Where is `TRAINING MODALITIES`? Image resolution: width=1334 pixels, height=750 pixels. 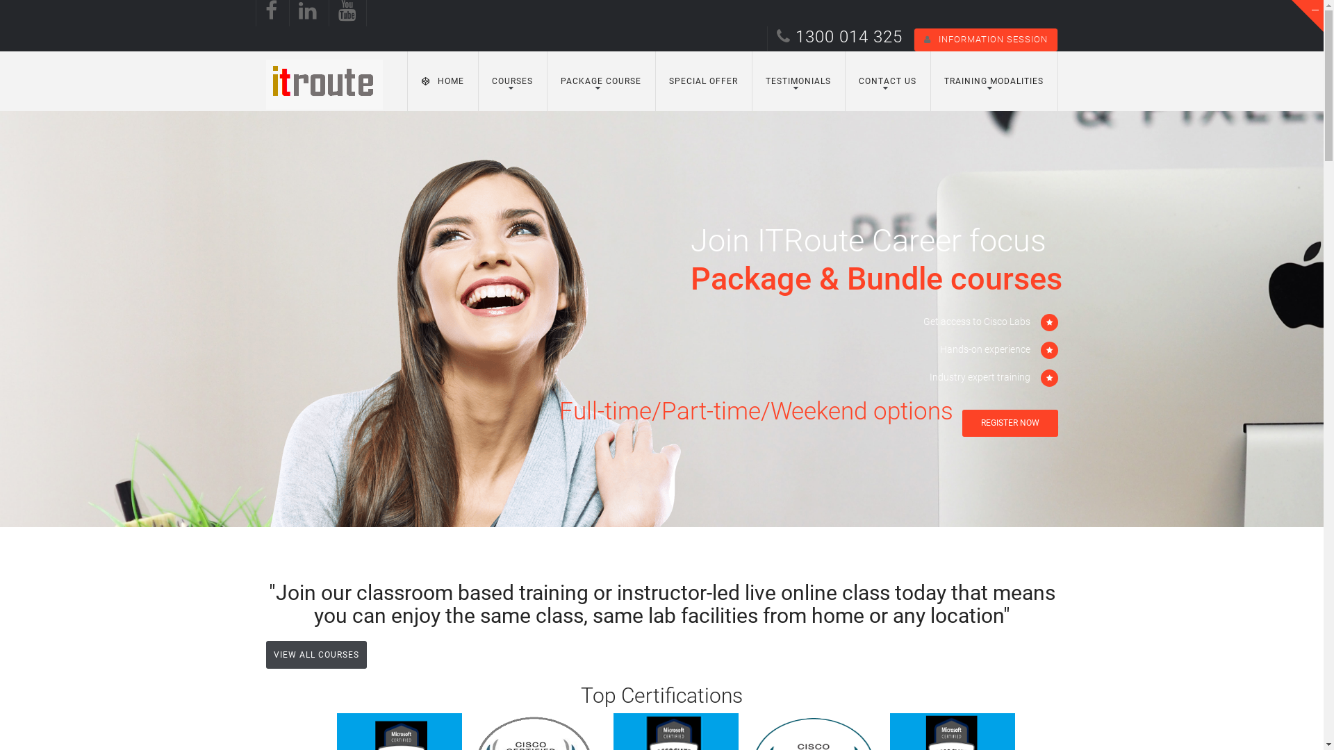 TRAINING MODALITIES is located at coordinates (994, 81).